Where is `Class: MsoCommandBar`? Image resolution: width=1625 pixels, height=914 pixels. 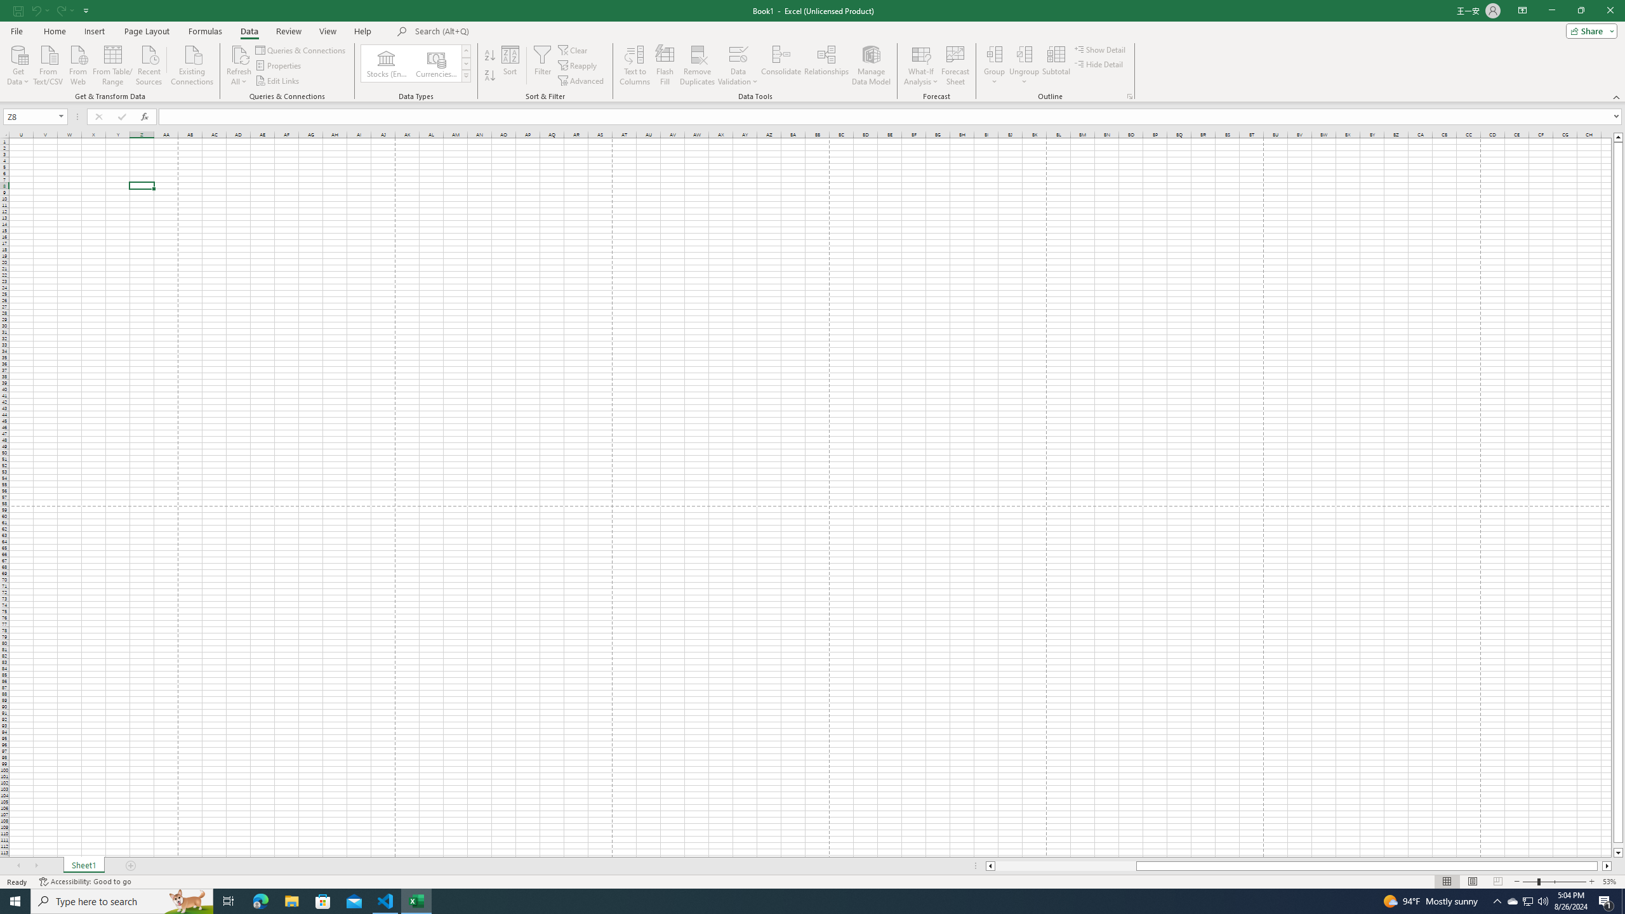
Class: MsoCommandBar is located at coordinates (812, 51).